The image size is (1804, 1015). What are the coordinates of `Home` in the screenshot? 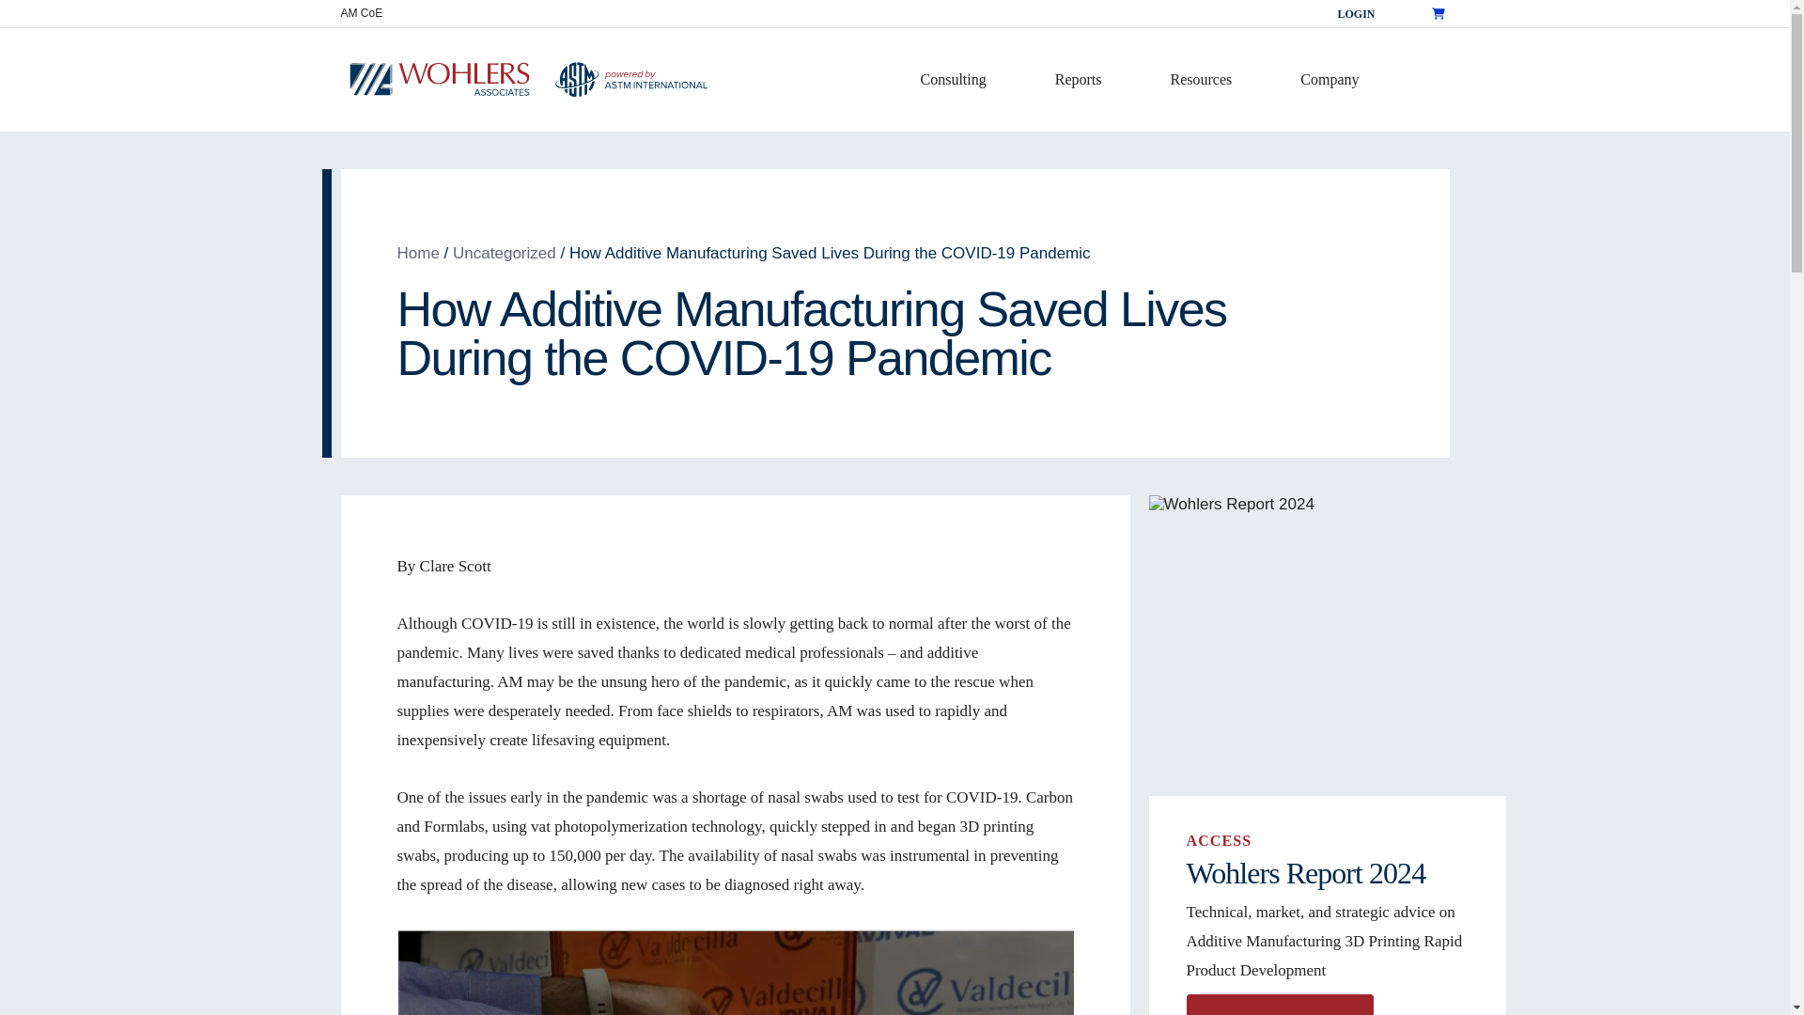 It's located at (417, 253).